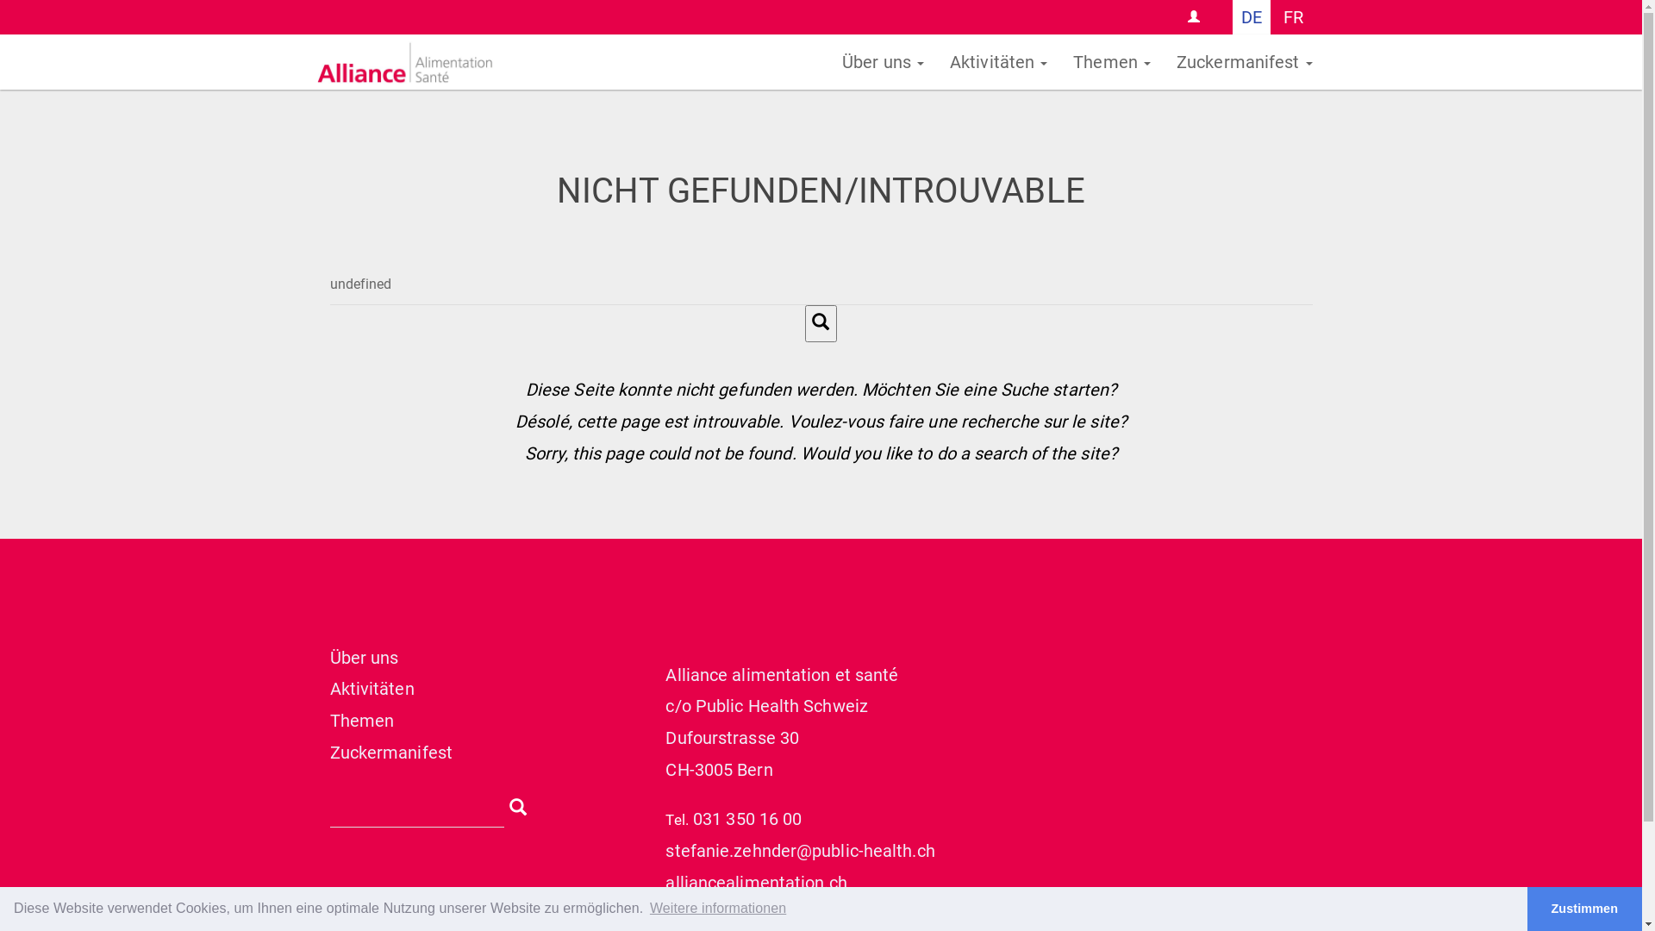 This screenshot has width=1655, height=931. What do you see at coordinates (362, 721) in the screenshot?
I see `Themen` at bounding box center [362, 721].